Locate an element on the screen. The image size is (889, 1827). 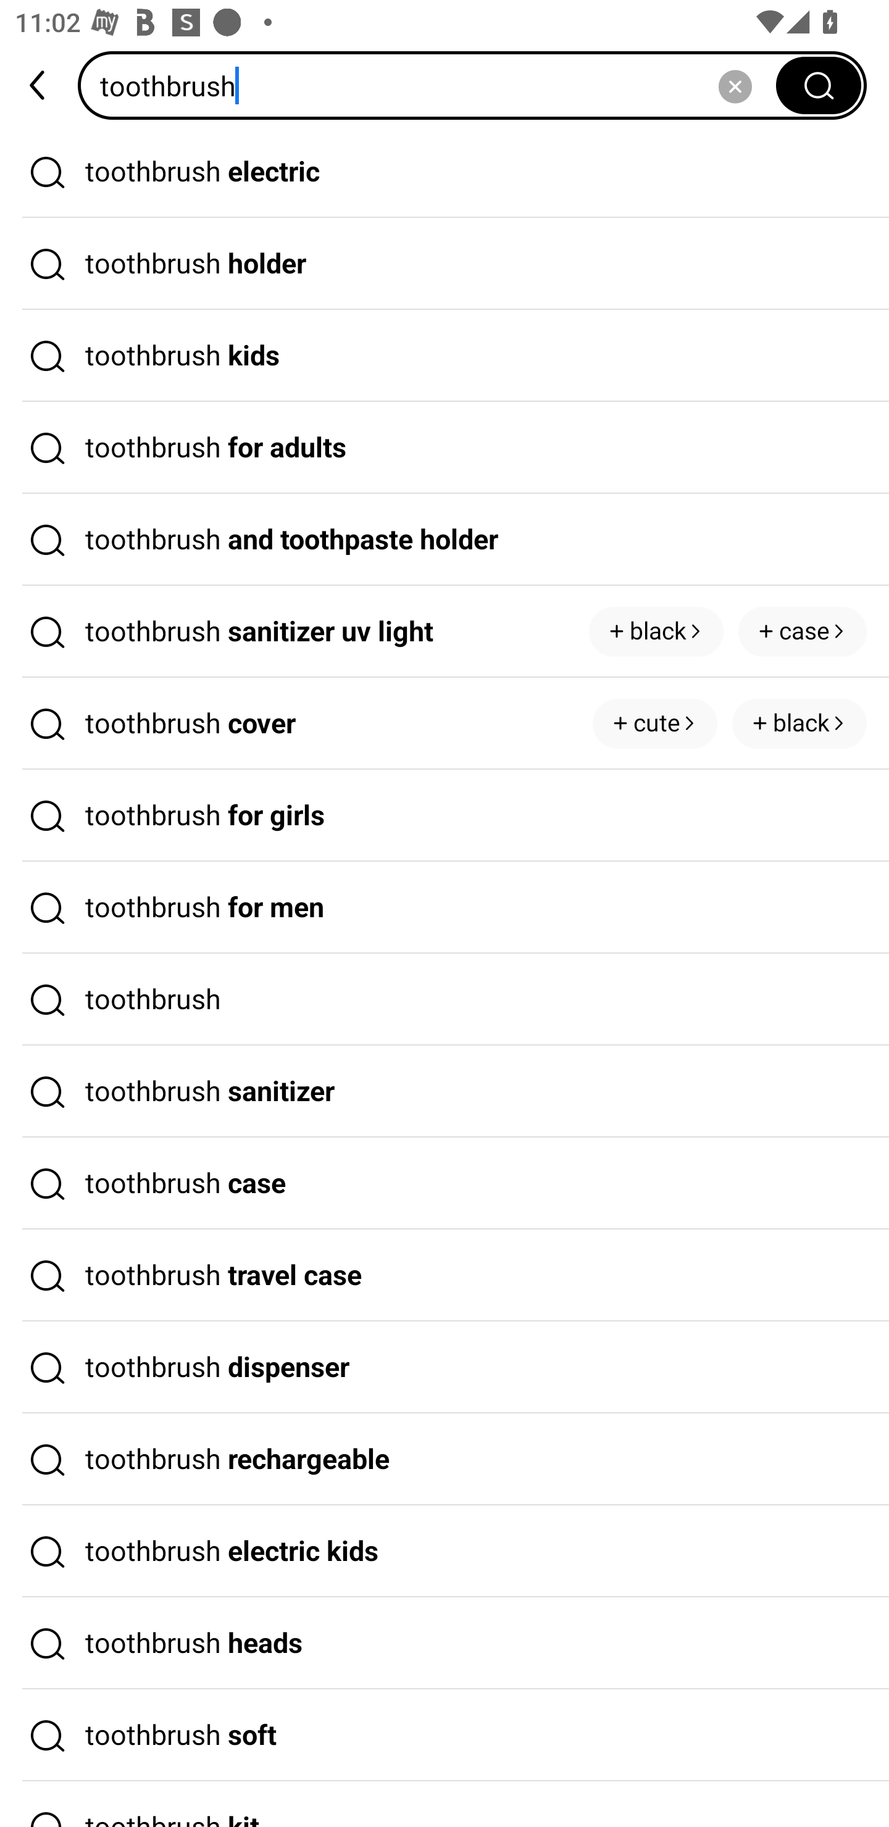
toothbrush is located at coordinates (434, 85).